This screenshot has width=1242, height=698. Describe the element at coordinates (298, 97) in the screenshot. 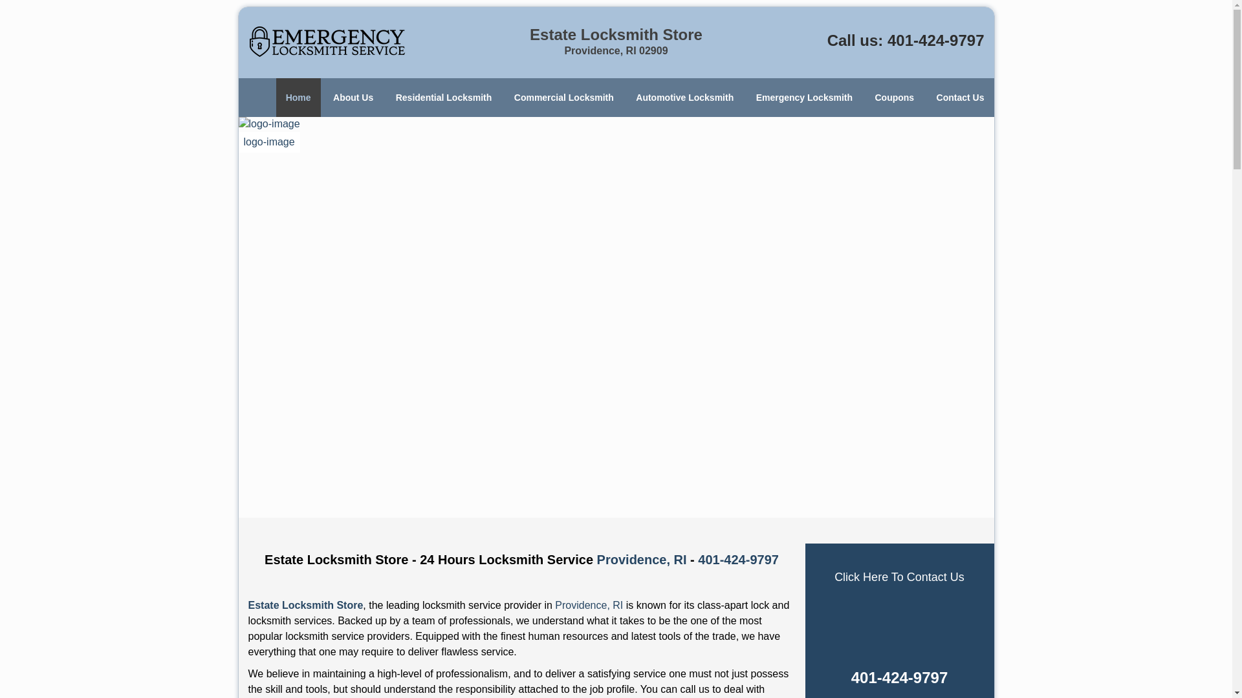

I see `Home` at that location.